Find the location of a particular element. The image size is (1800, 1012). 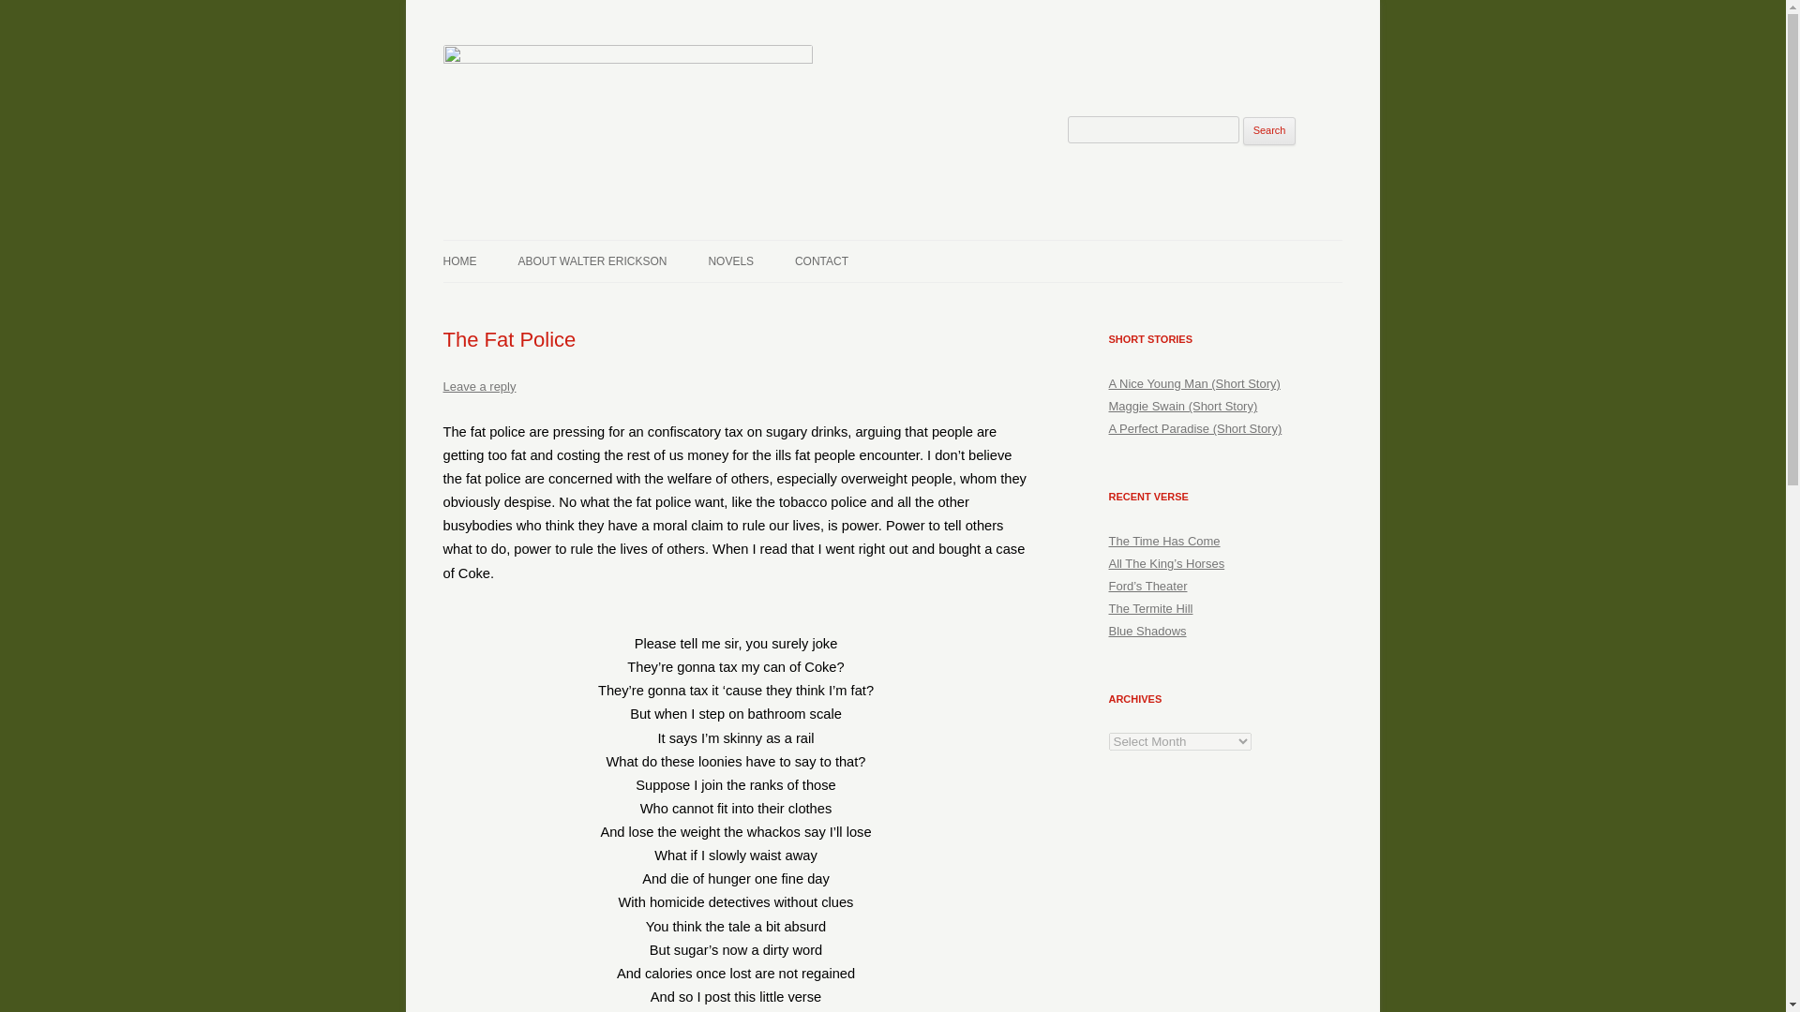

The Time Has Come is located at coordinates (1164, 542).